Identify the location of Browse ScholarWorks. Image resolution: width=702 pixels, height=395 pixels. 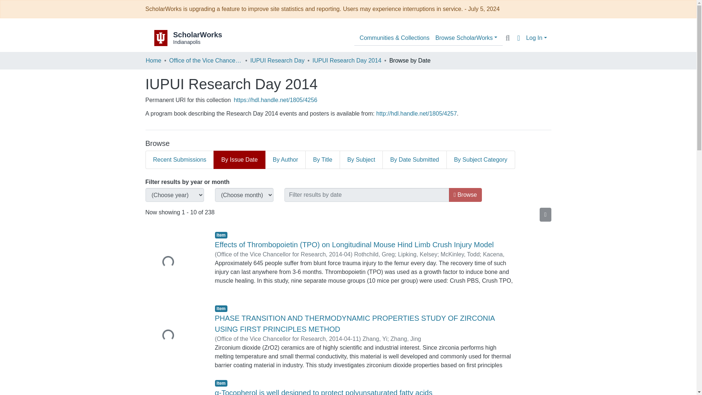
(466, 38).